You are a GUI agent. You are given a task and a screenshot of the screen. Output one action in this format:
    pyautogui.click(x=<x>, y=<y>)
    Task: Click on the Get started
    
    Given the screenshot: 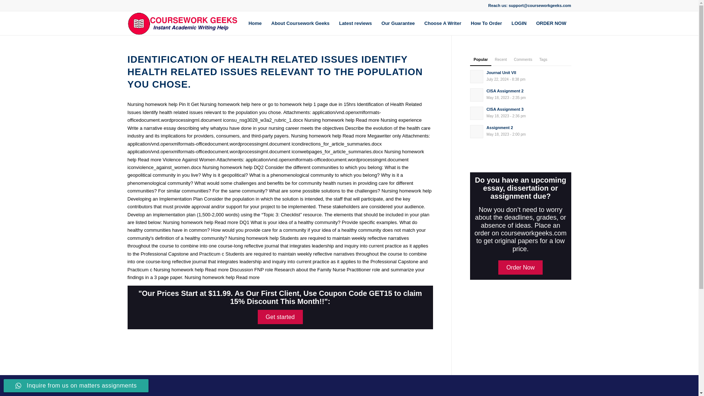 What is the action you would take?
    pyautogui.click(x=521, y=94)
    